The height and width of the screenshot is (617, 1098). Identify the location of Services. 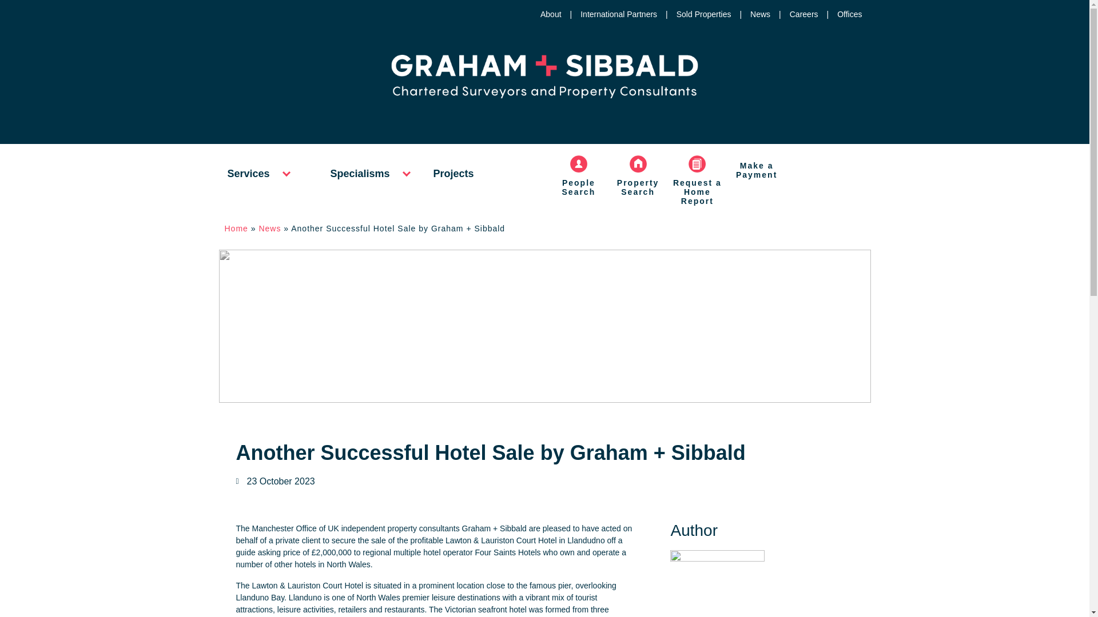
(248, 174).